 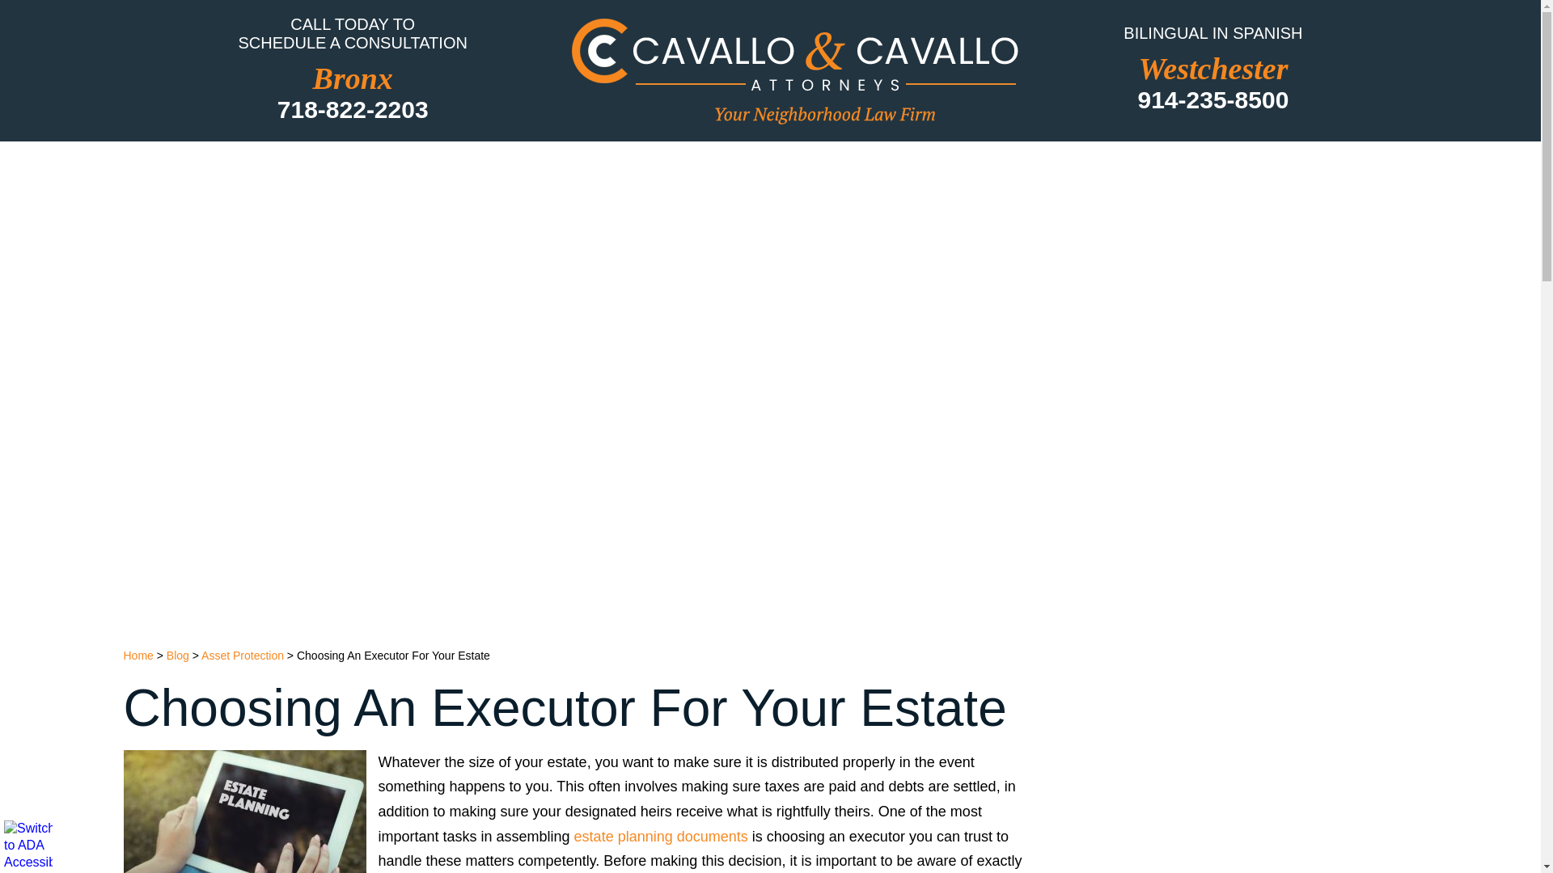 What do you see at coordinates (243, 655) in the screenshot?
I see `Asset Protection` at bounding box center [243, 655].